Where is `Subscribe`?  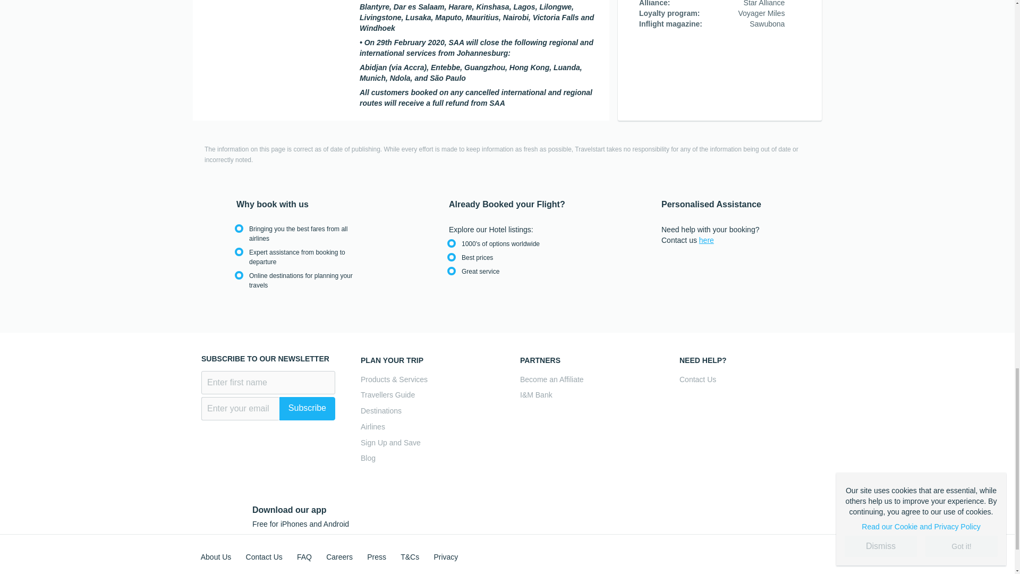 Subscribe is located at coordinates (307, 408).